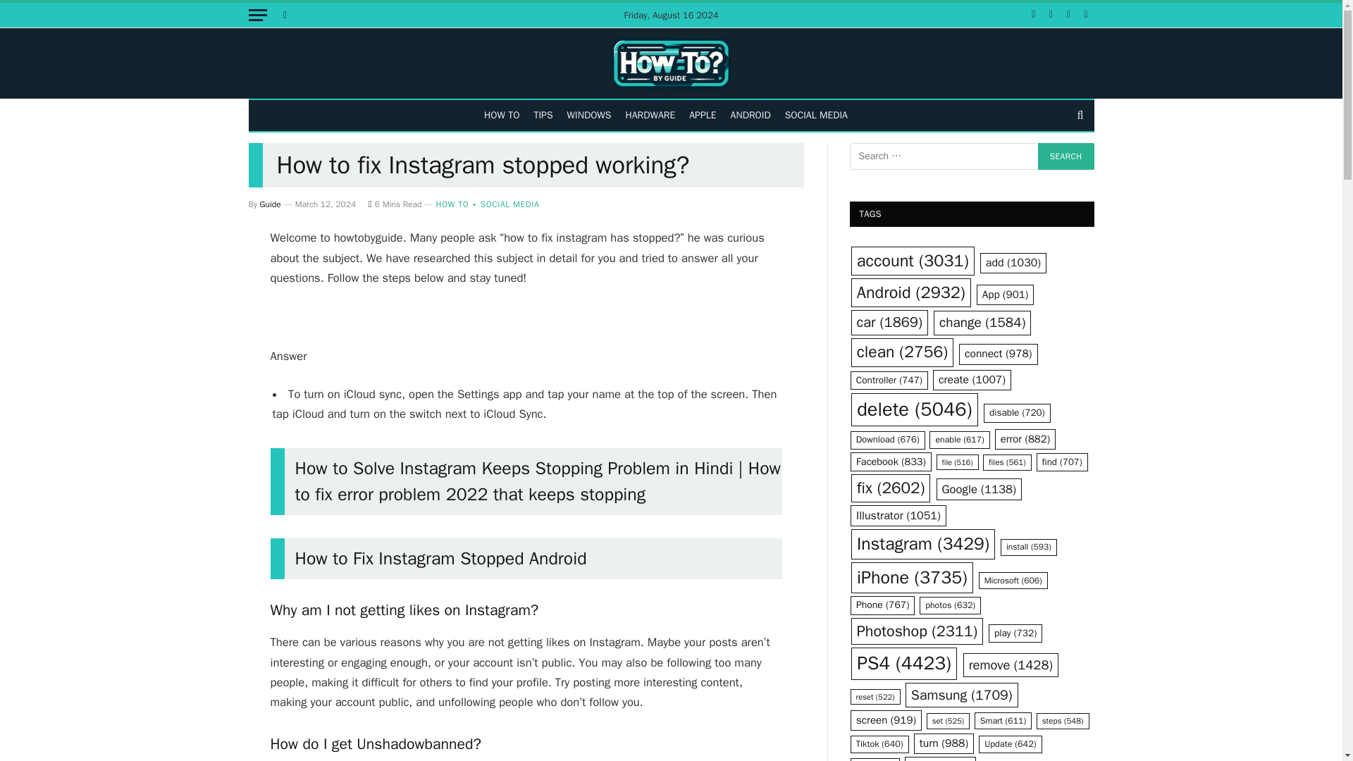 This screenshot has height=761, width=1353. I want to click on Switch to Dark Design - easier on eyes., so click(283, 15).